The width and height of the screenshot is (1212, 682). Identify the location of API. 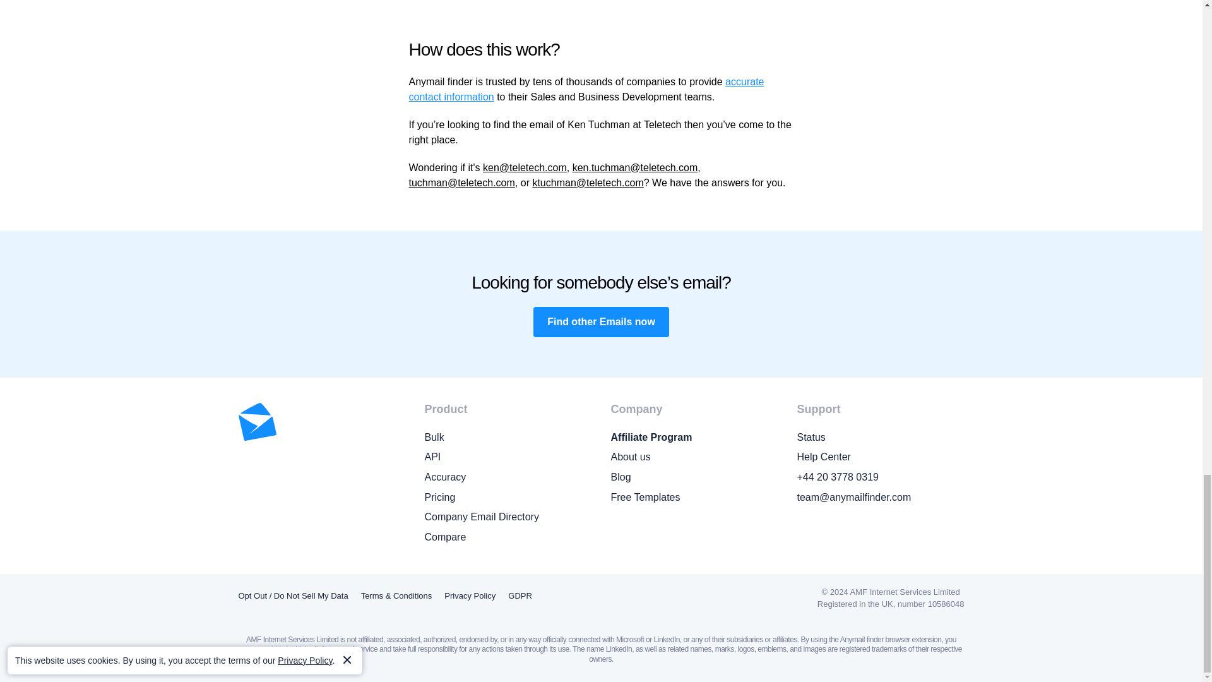
(508, 457).